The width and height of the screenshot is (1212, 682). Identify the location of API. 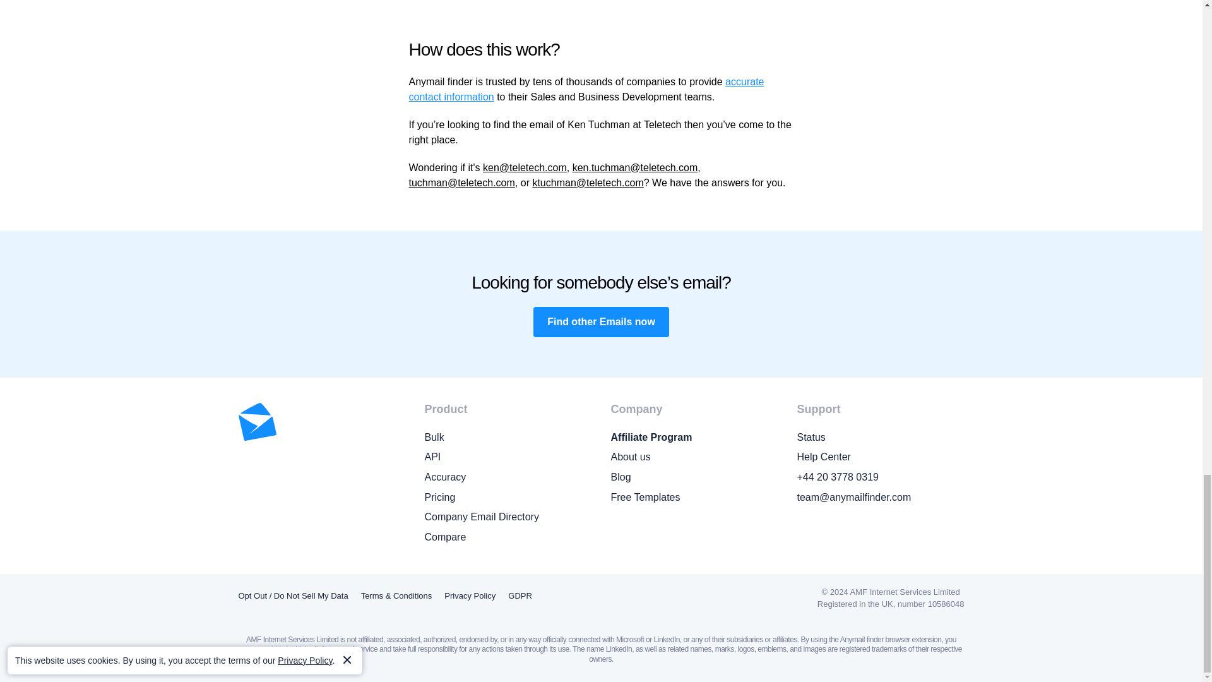
(508, 457).